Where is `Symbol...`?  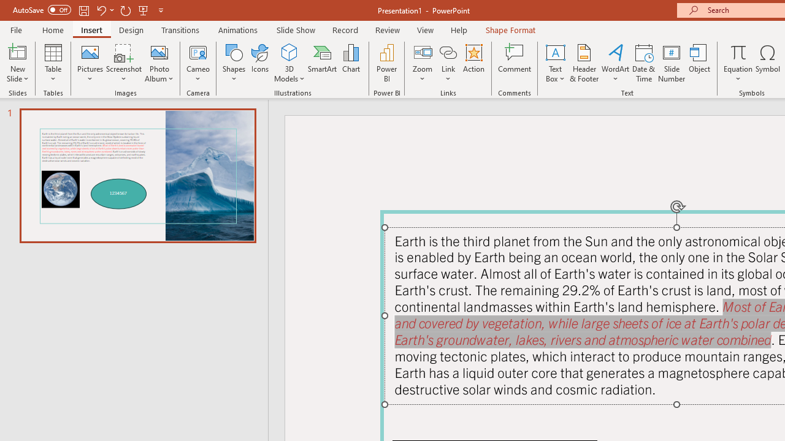
Symbol... is located at coordinates (768, 62).